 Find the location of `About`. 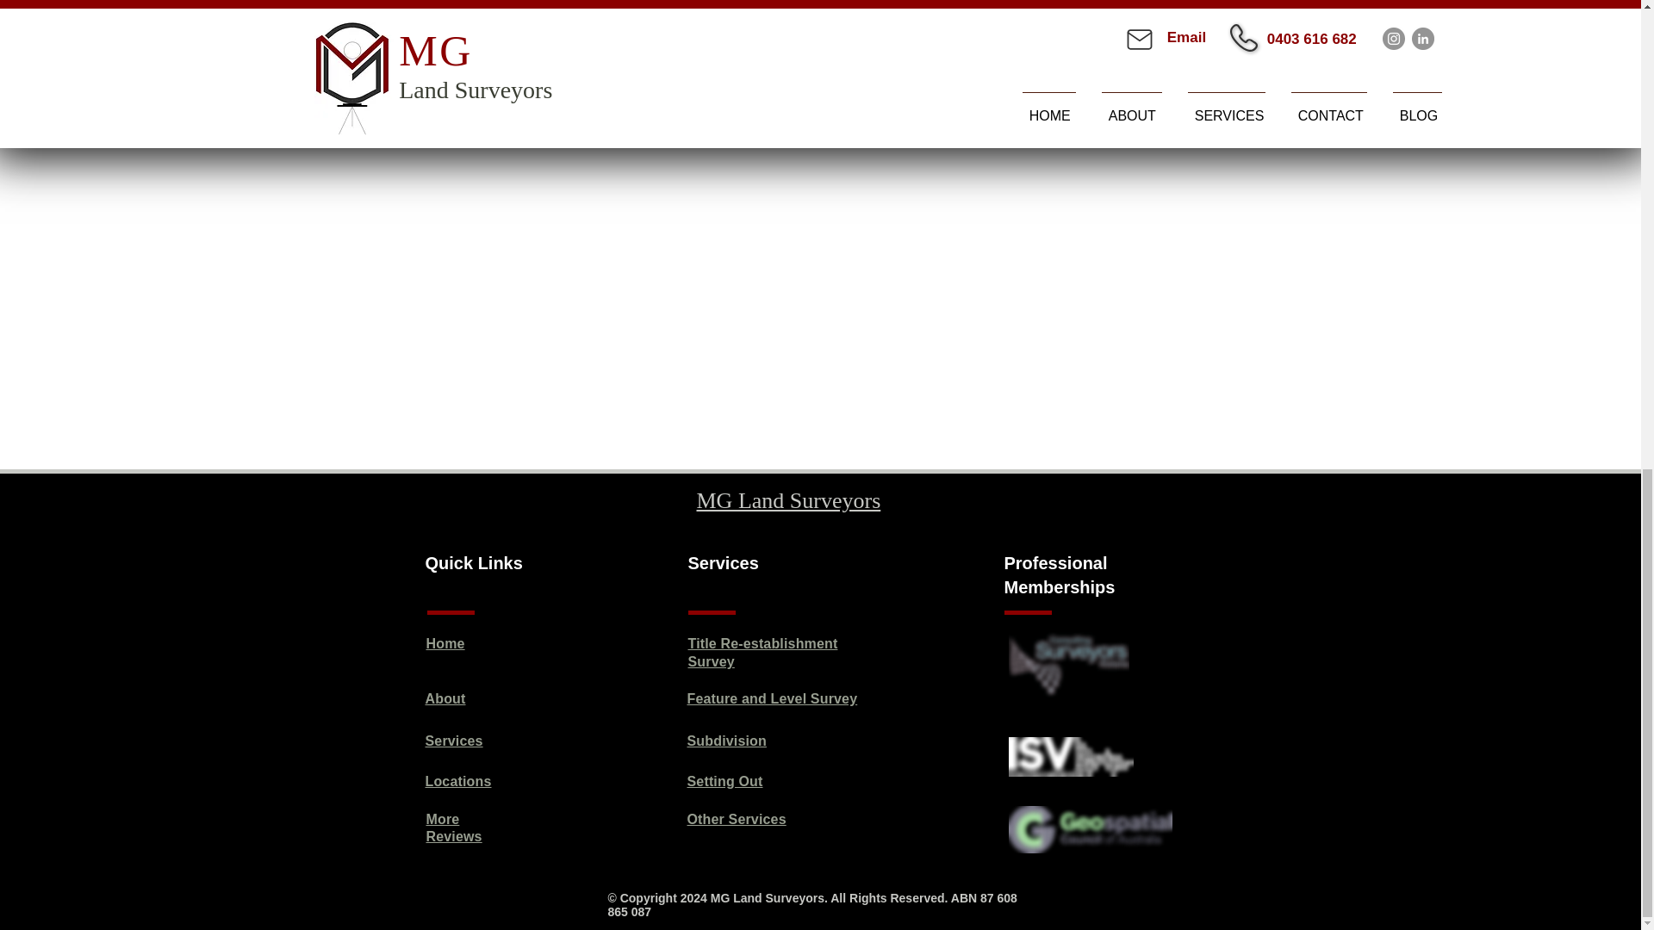

About is located at coordinates (445, 698).